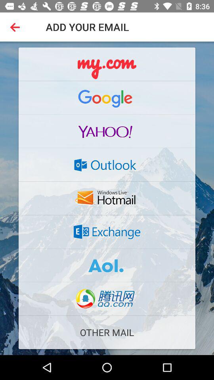  Describe the element at coordinates (107, 64) in the screenshot. I see `add email` at that location.